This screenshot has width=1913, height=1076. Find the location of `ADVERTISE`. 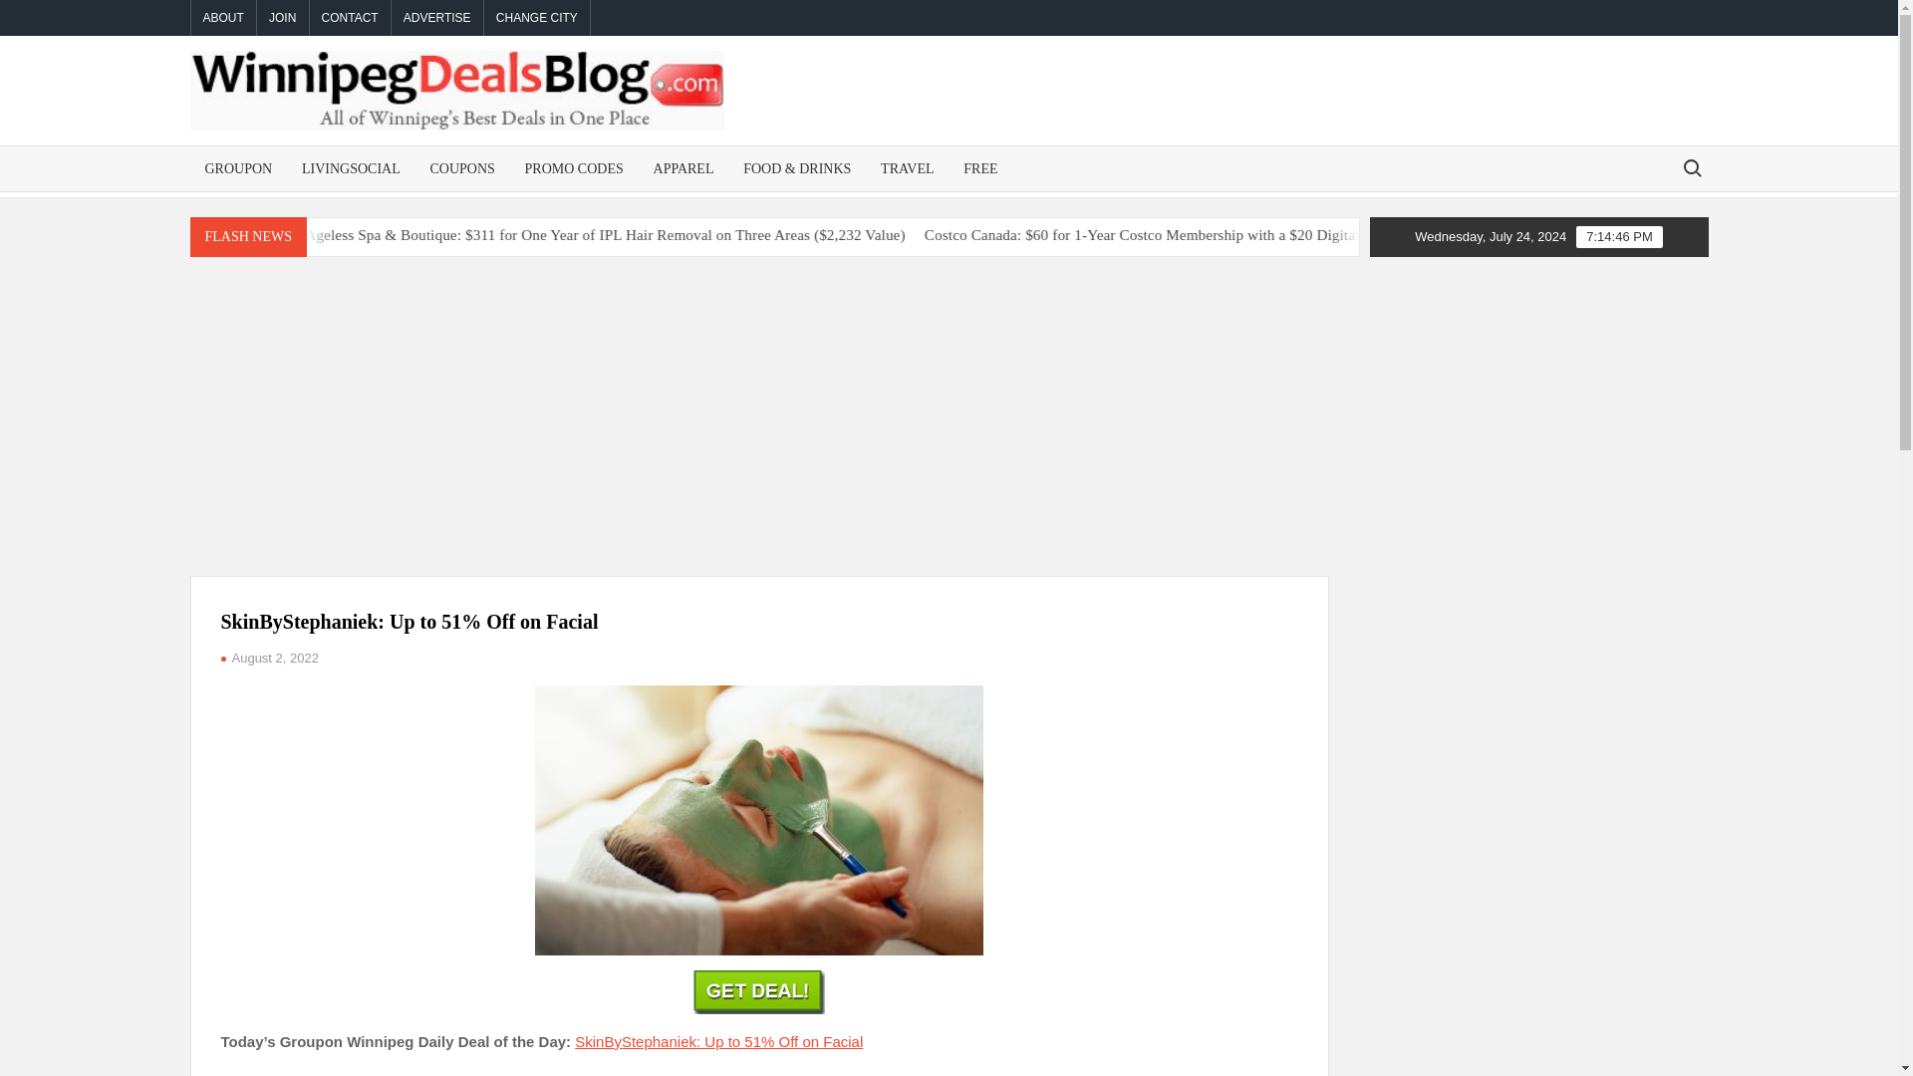

ADVERTISE is located at coordinates (437, 18).